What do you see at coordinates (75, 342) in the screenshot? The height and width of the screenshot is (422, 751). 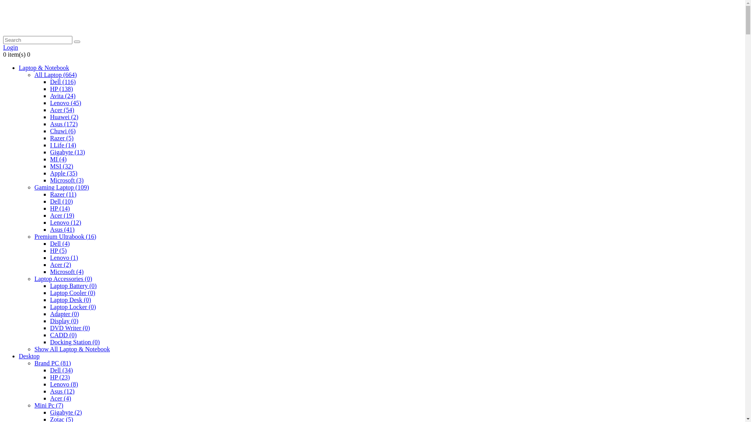 I see `Docking Station (0)` at bounding box center [75, 342].